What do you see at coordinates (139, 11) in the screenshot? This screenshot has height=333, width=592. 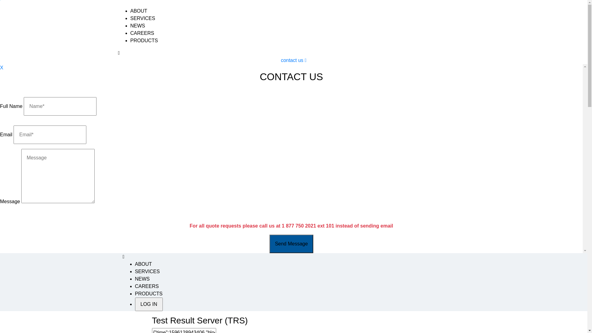 I see `ABOUT` at bounding box center [139, 11].